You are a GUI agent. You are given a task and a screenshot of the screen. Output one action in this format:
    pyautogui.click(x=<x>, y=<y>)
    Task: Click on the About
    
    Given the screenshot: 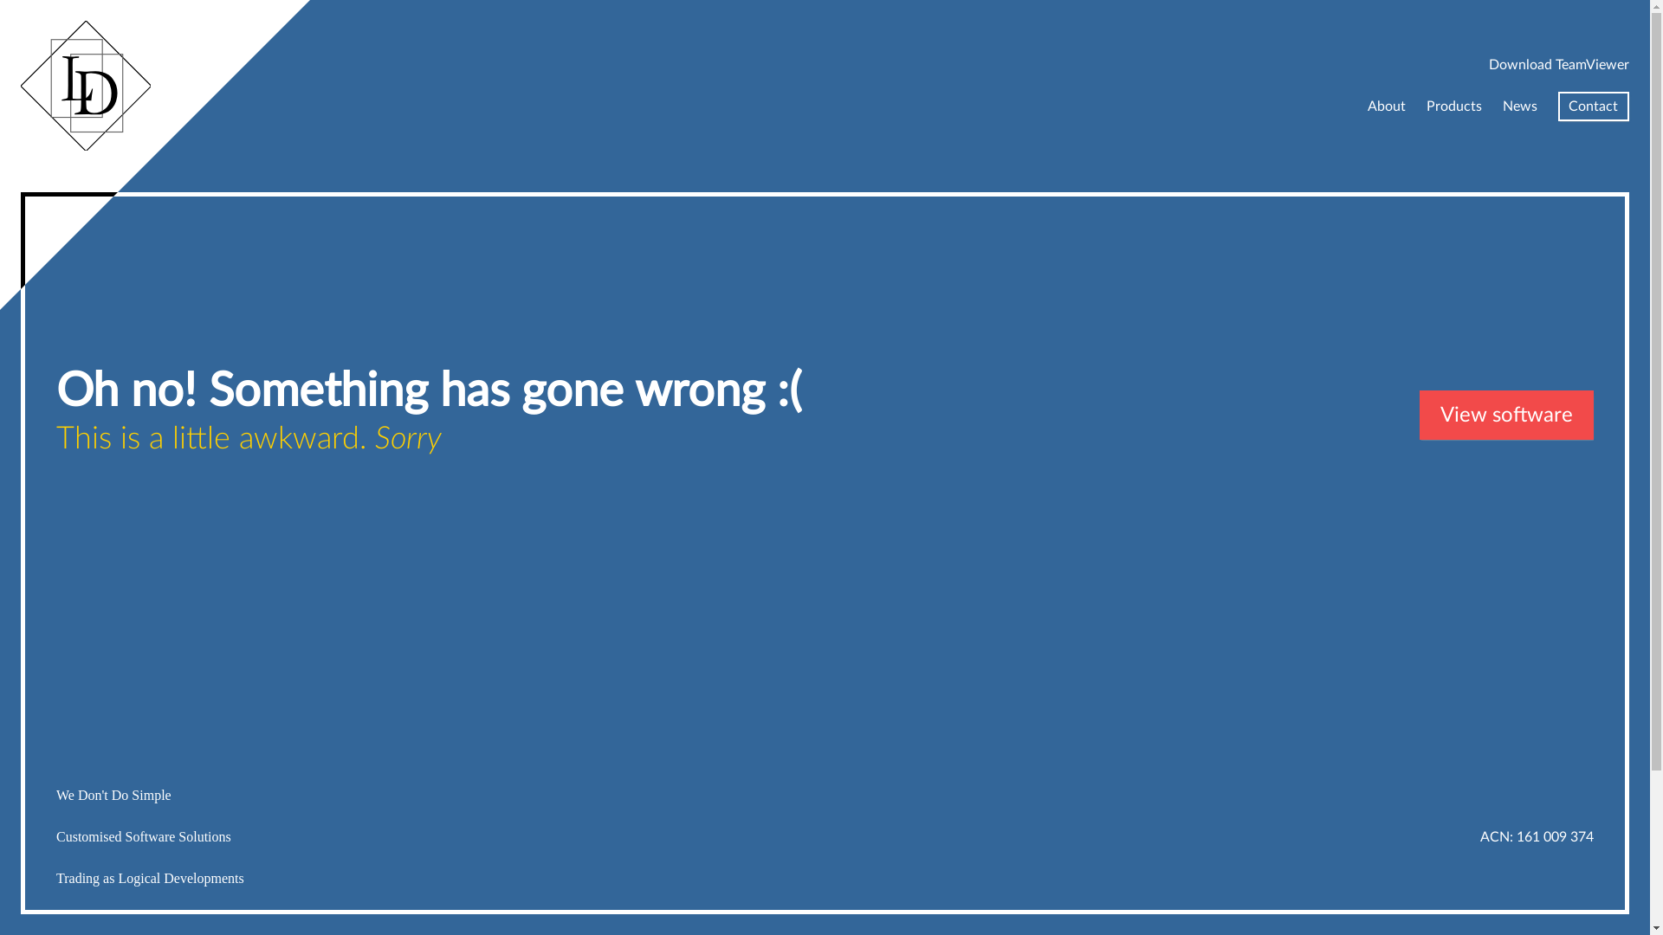 What is the action you would take?
    pyautogui.click(x=1387, y=106)
    